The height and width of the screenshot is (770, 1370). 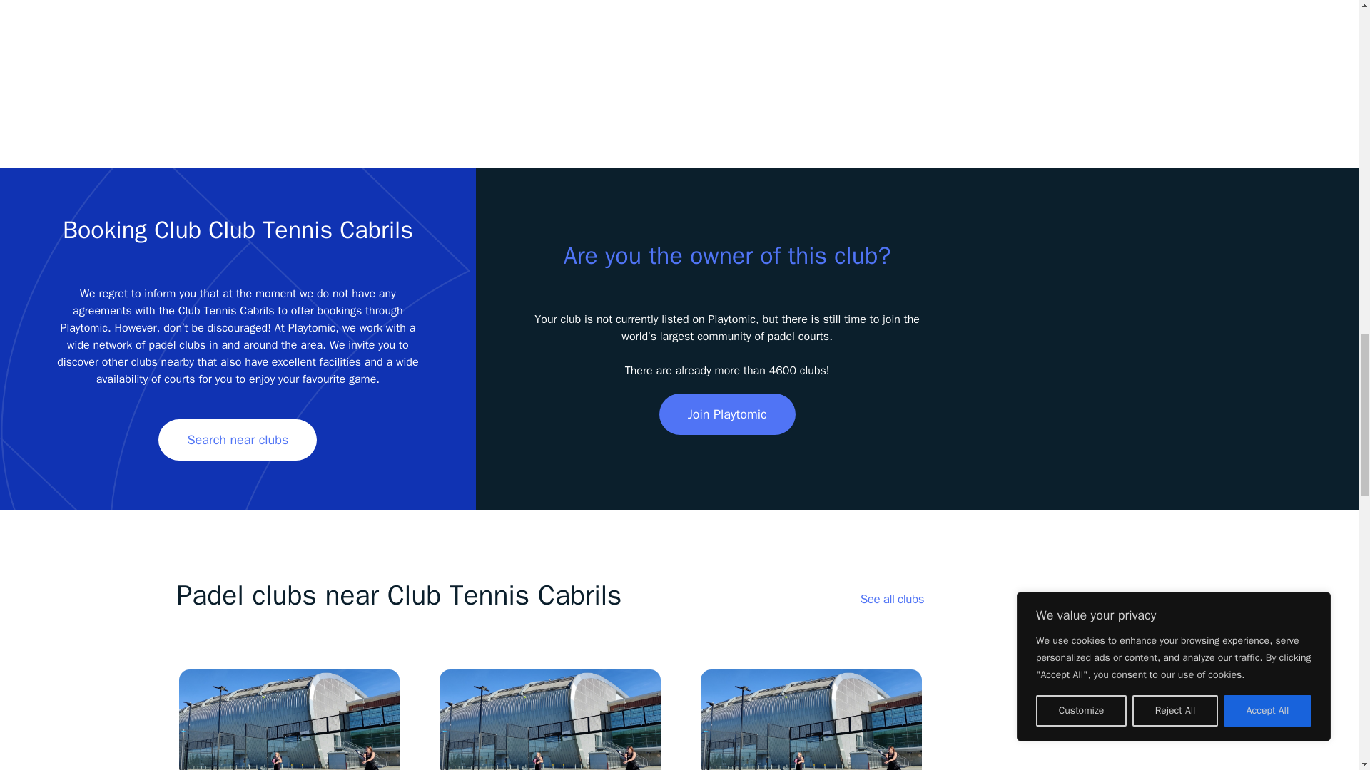 I want to click on Join Playtomic, so click(x=727, y=414).